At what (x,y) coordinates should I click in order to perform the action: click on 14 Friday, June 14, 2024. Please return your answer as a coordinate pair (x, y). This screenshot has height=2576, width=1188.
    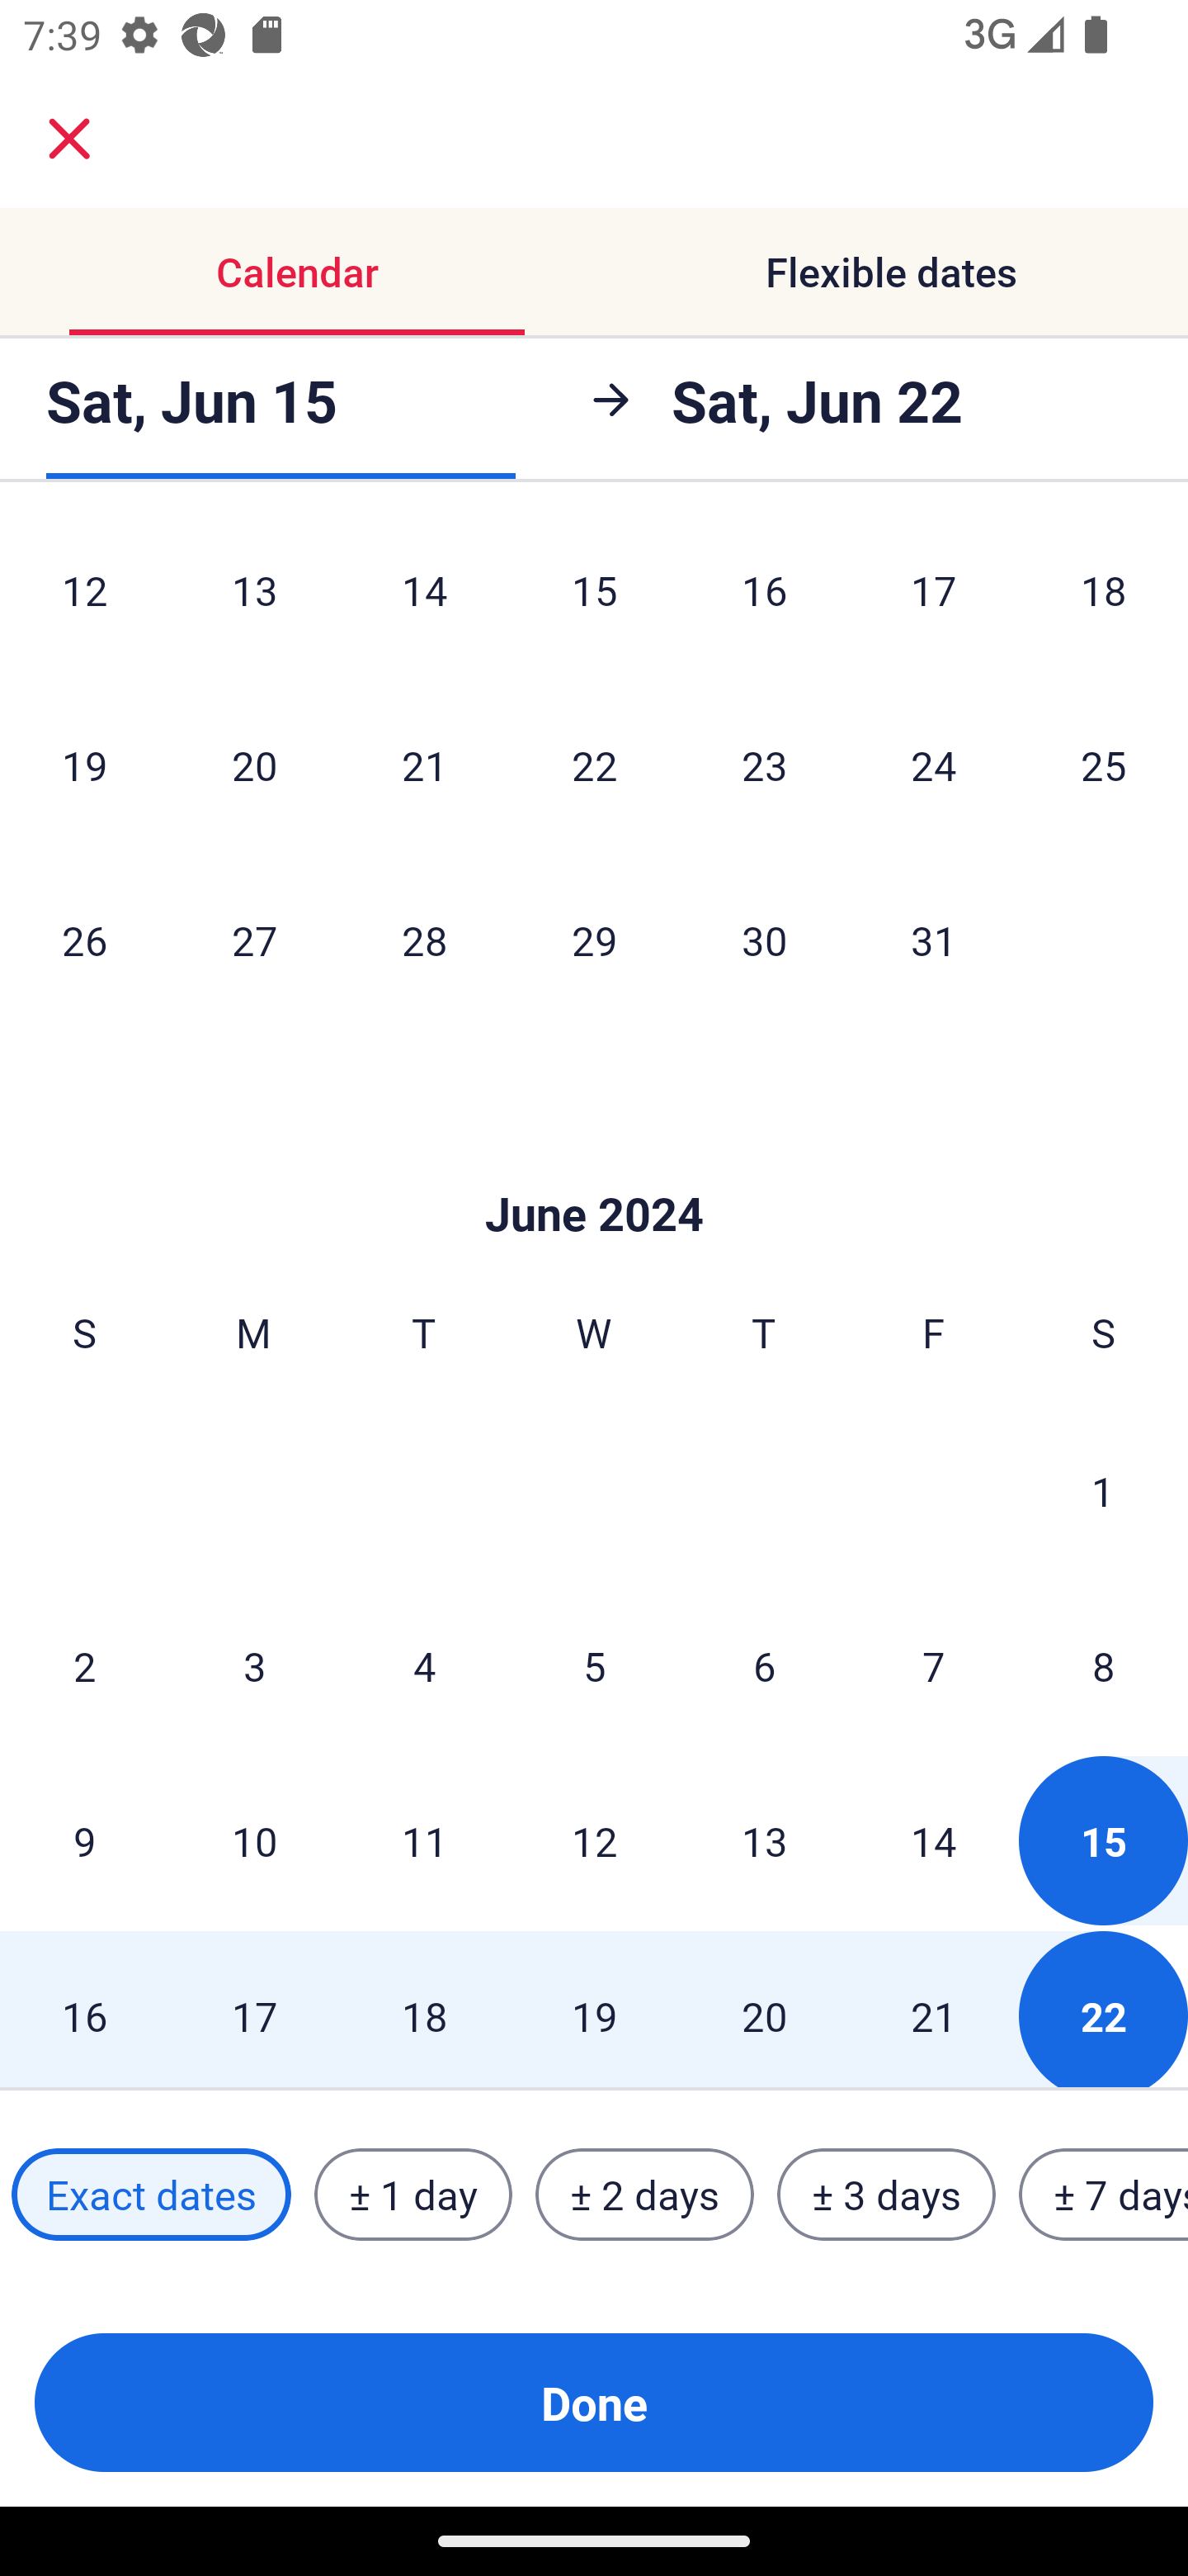
    Looking at the image, I should click on (934, 1840).